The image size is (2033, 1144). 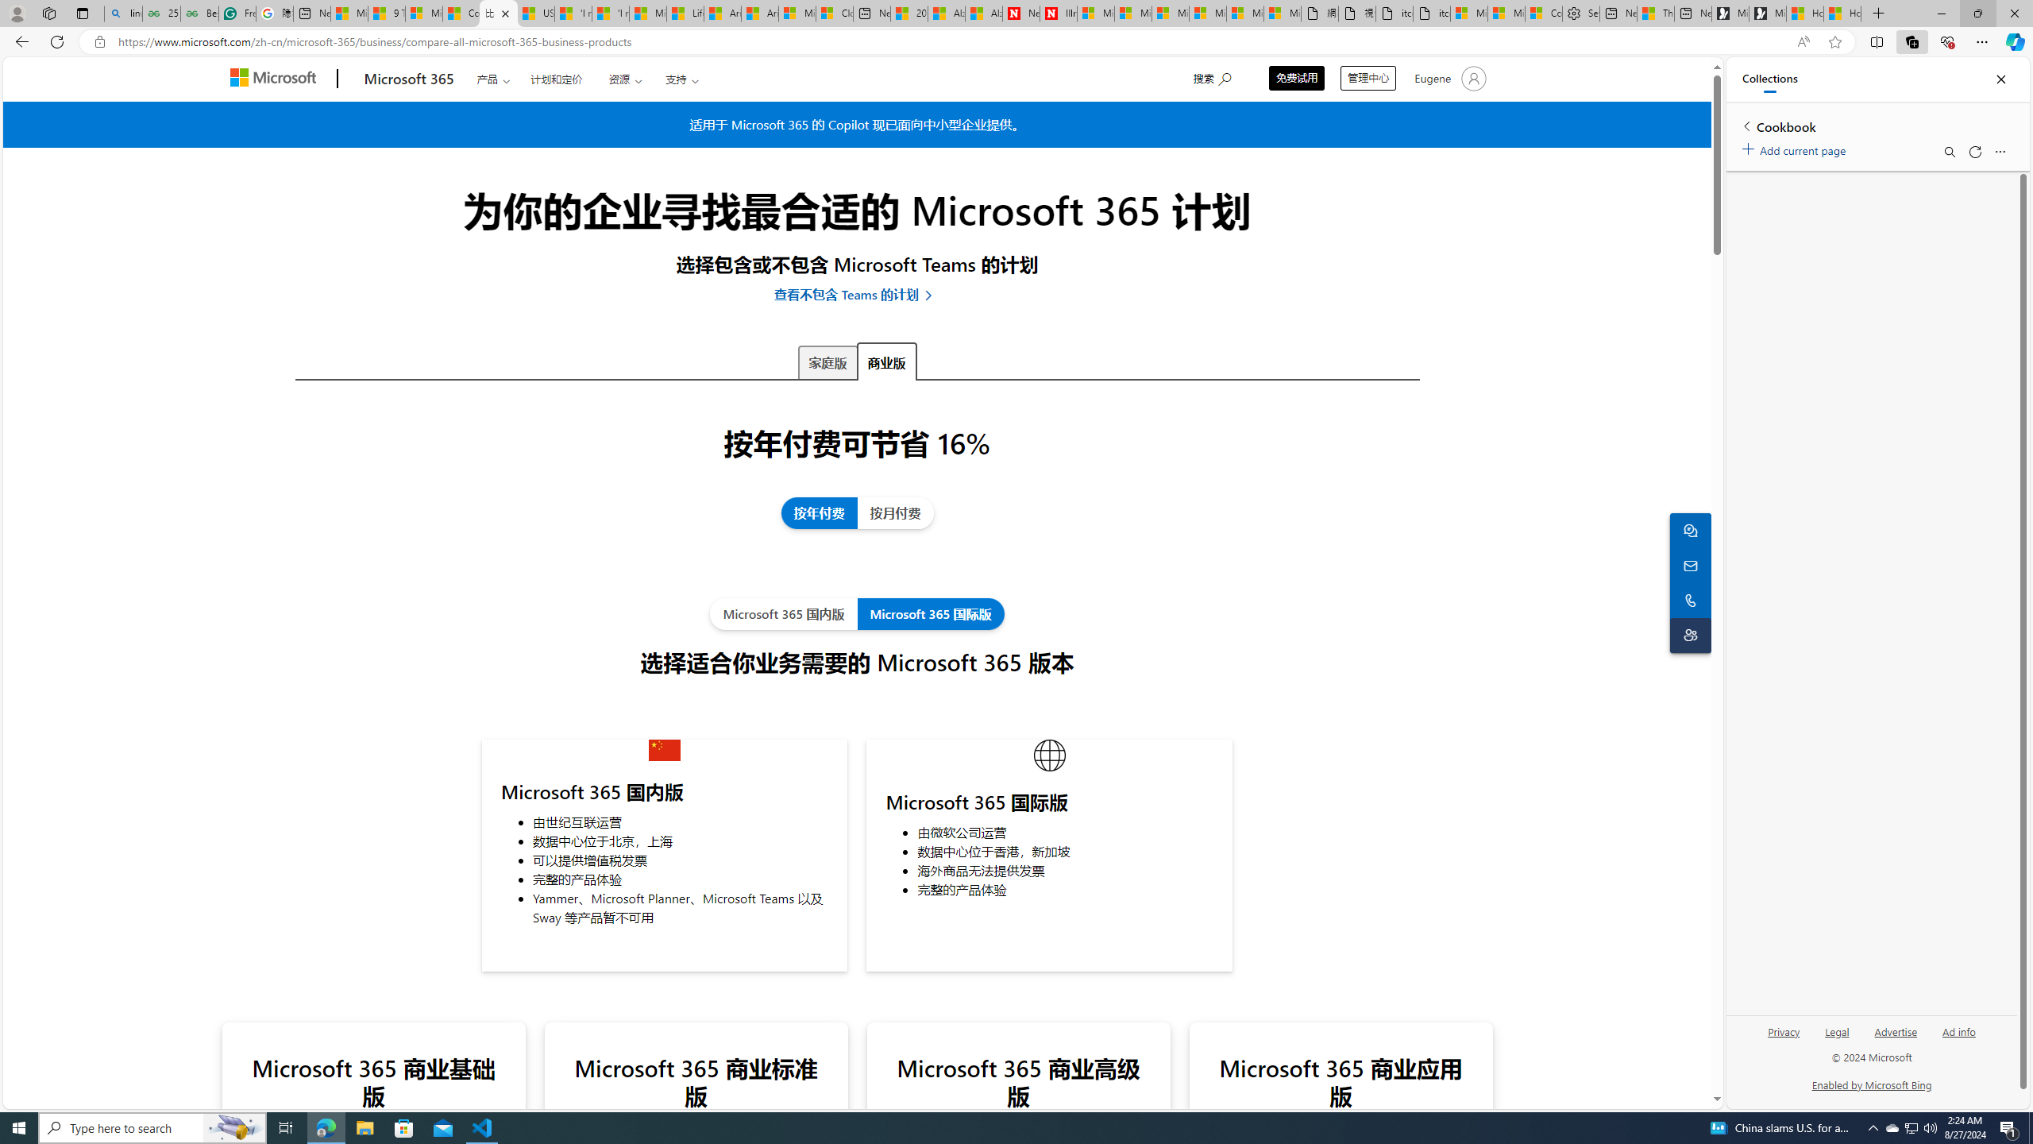 I want to click on Three Ways To Stop Sweating So Much, so click(x=1656, y=14).